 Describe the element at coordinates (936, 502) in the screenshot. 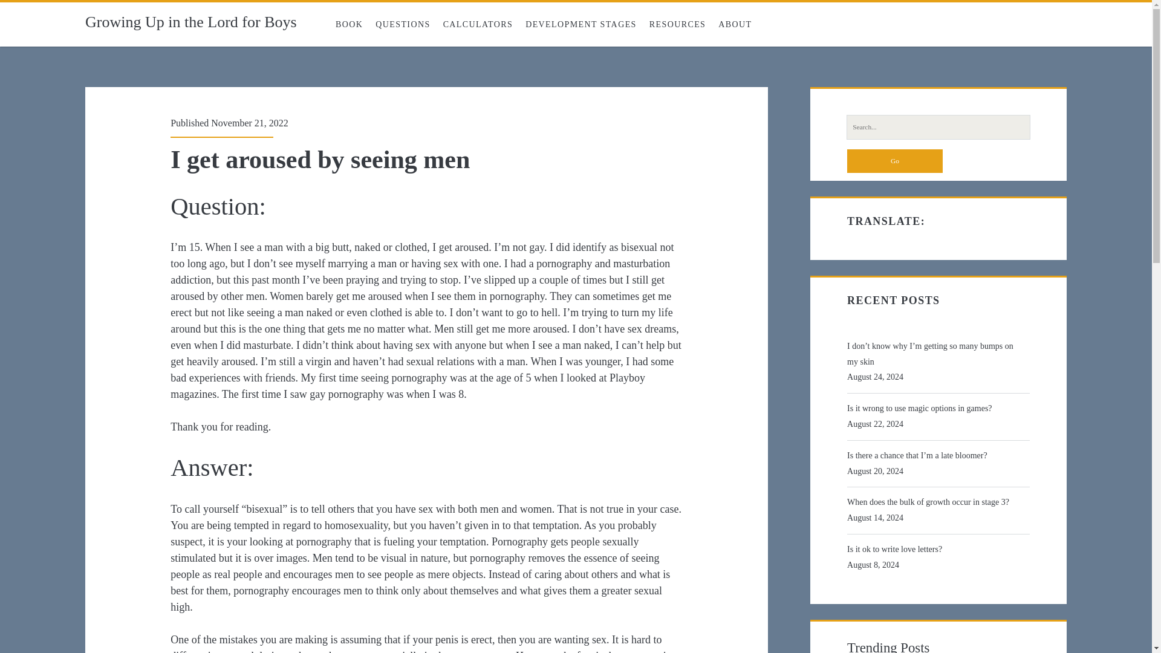

I see `When does the bulk of growth occur in stage 3?` at that location.